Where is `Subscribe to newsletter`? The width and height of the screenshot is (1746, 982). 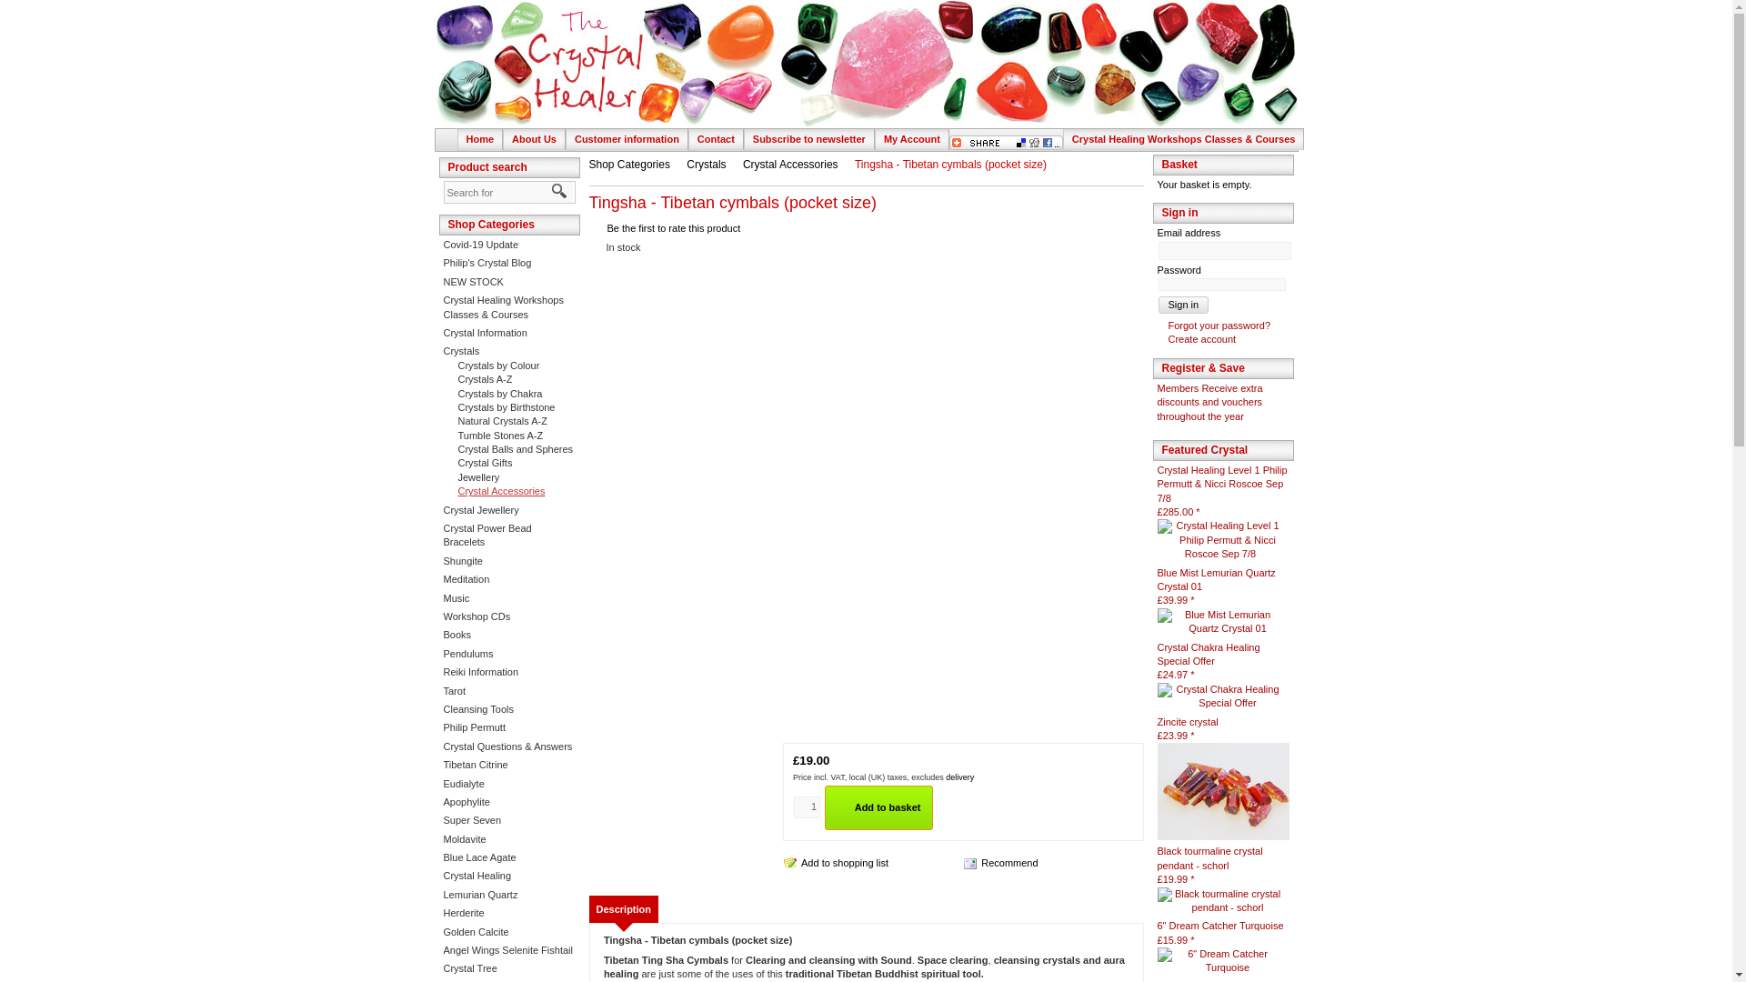 Subscribe to newsletter is located at coordinates (813, 138).